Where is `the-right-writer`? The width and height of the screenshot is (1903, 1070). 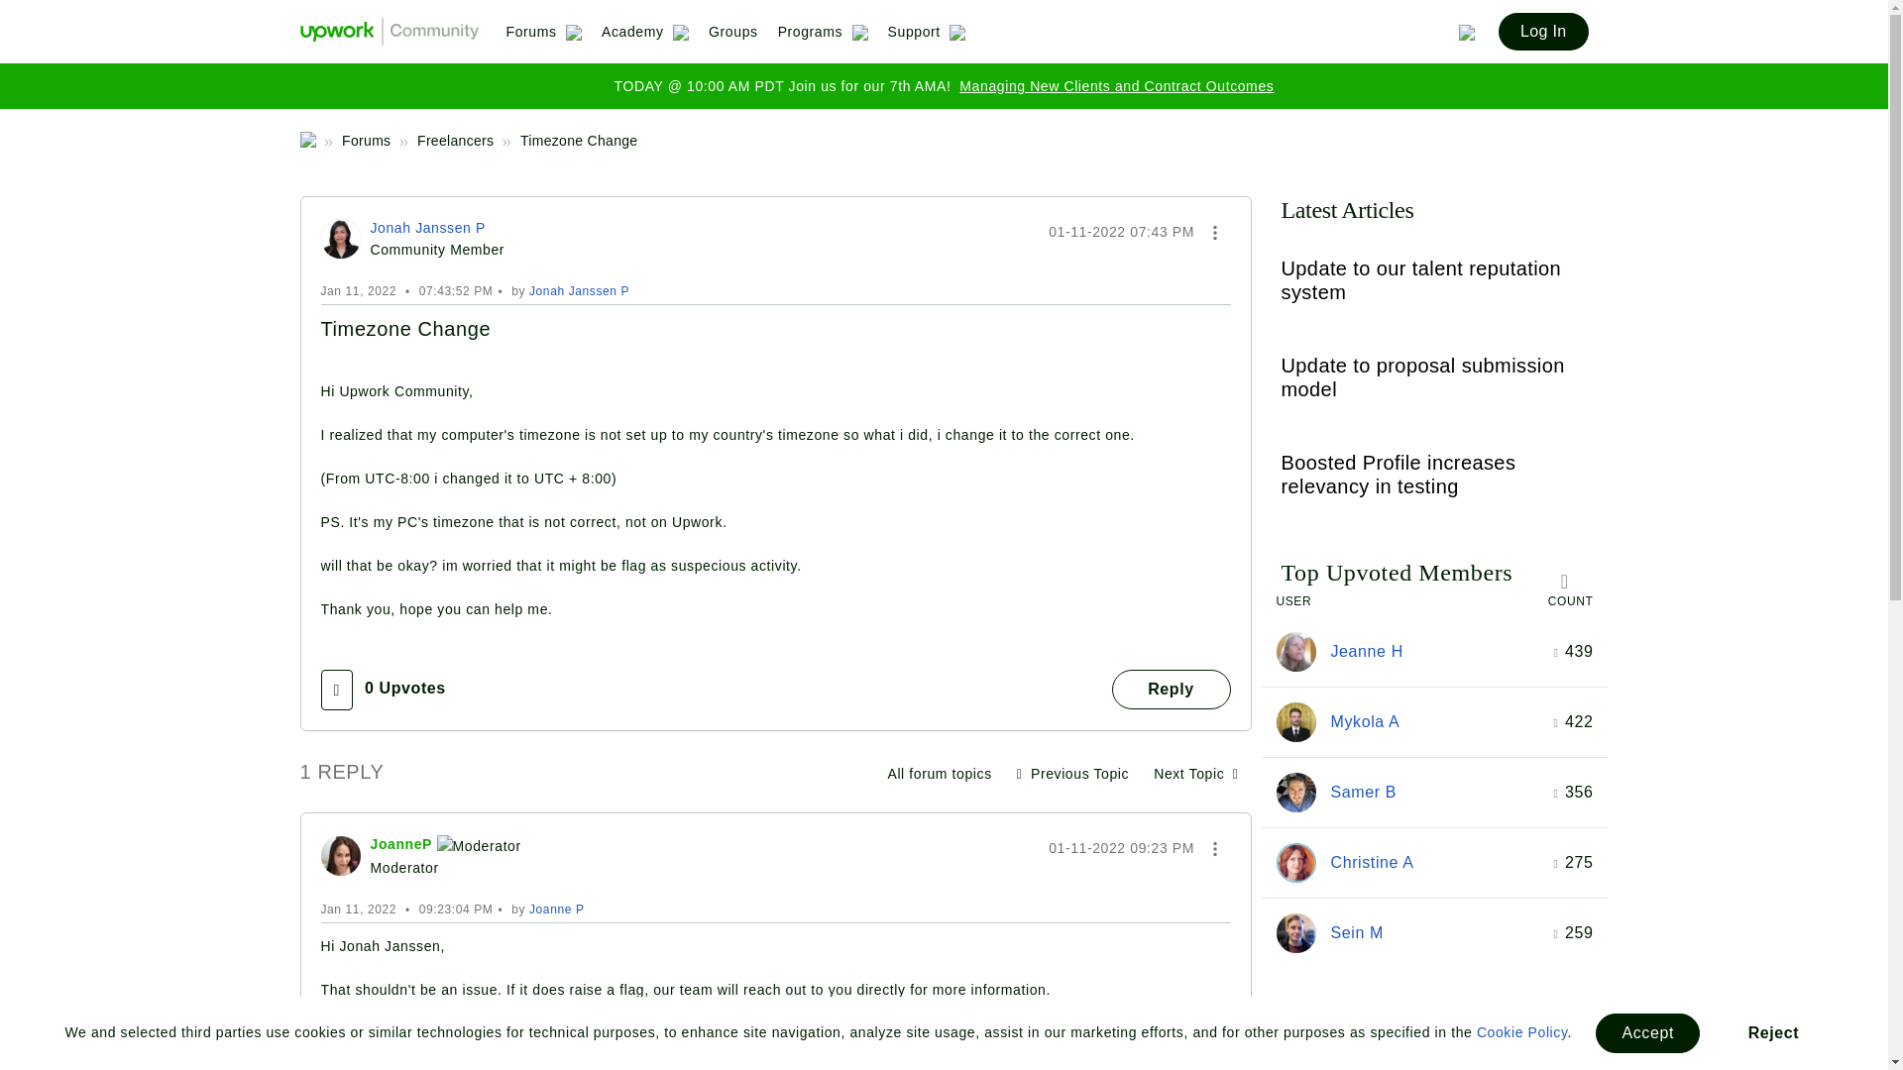 the-right-writer is located at coordinates (1296, 652).